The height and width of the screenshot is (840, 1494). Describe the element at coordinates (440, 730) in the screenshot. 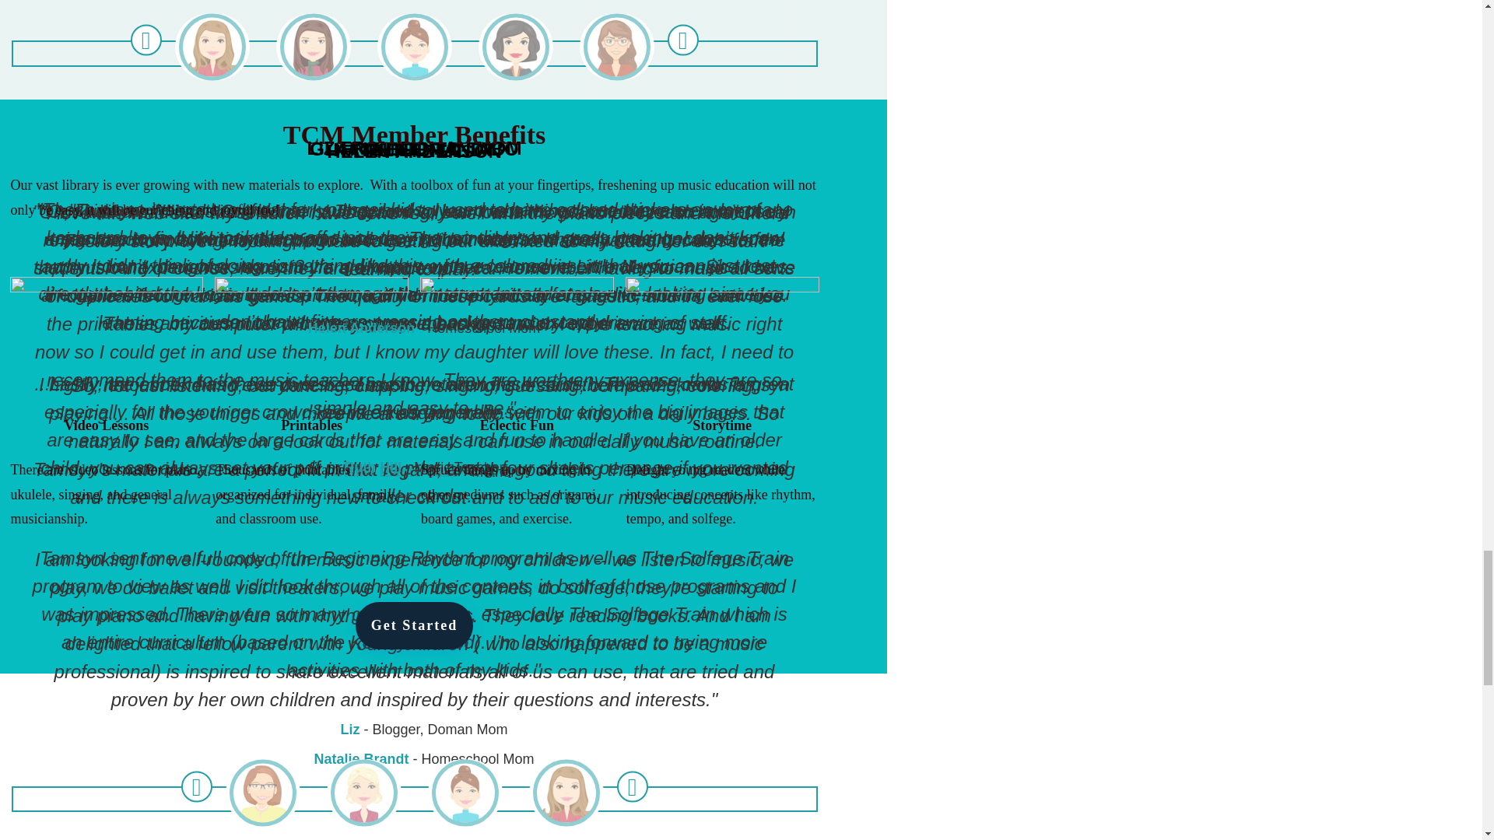

I see `Blogger, Doman Mom` at that location.